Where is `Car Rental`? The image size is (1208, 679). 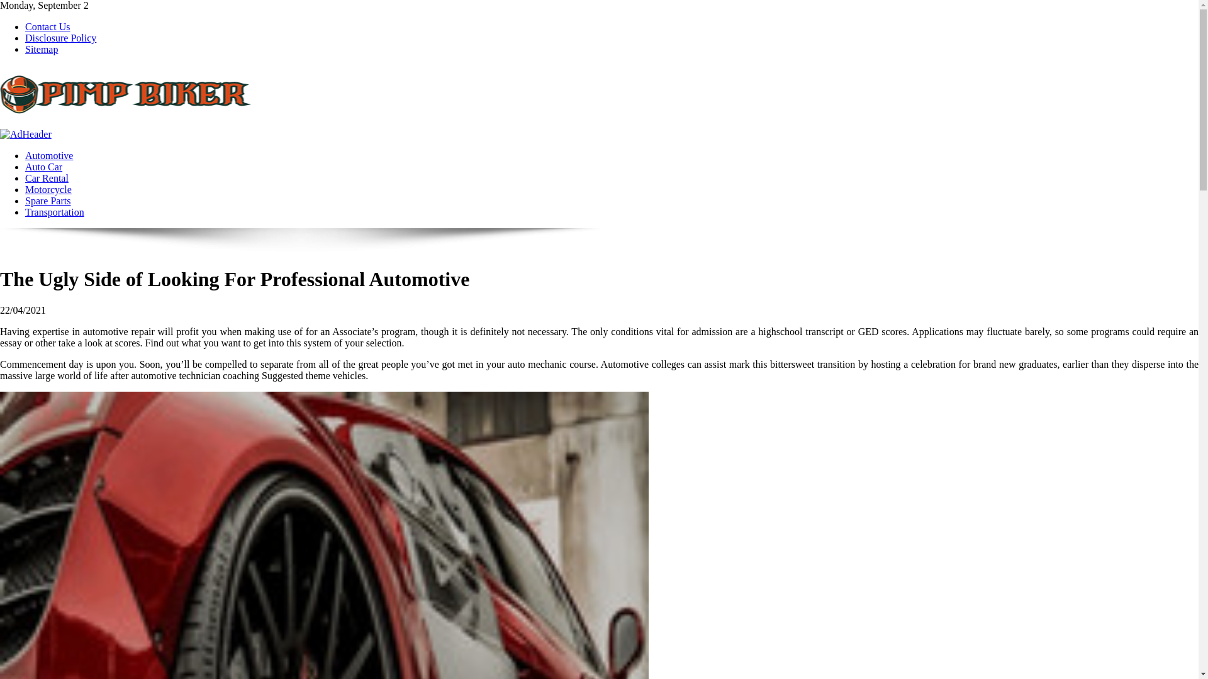
Car Rental is located at coordinates (47, 178).